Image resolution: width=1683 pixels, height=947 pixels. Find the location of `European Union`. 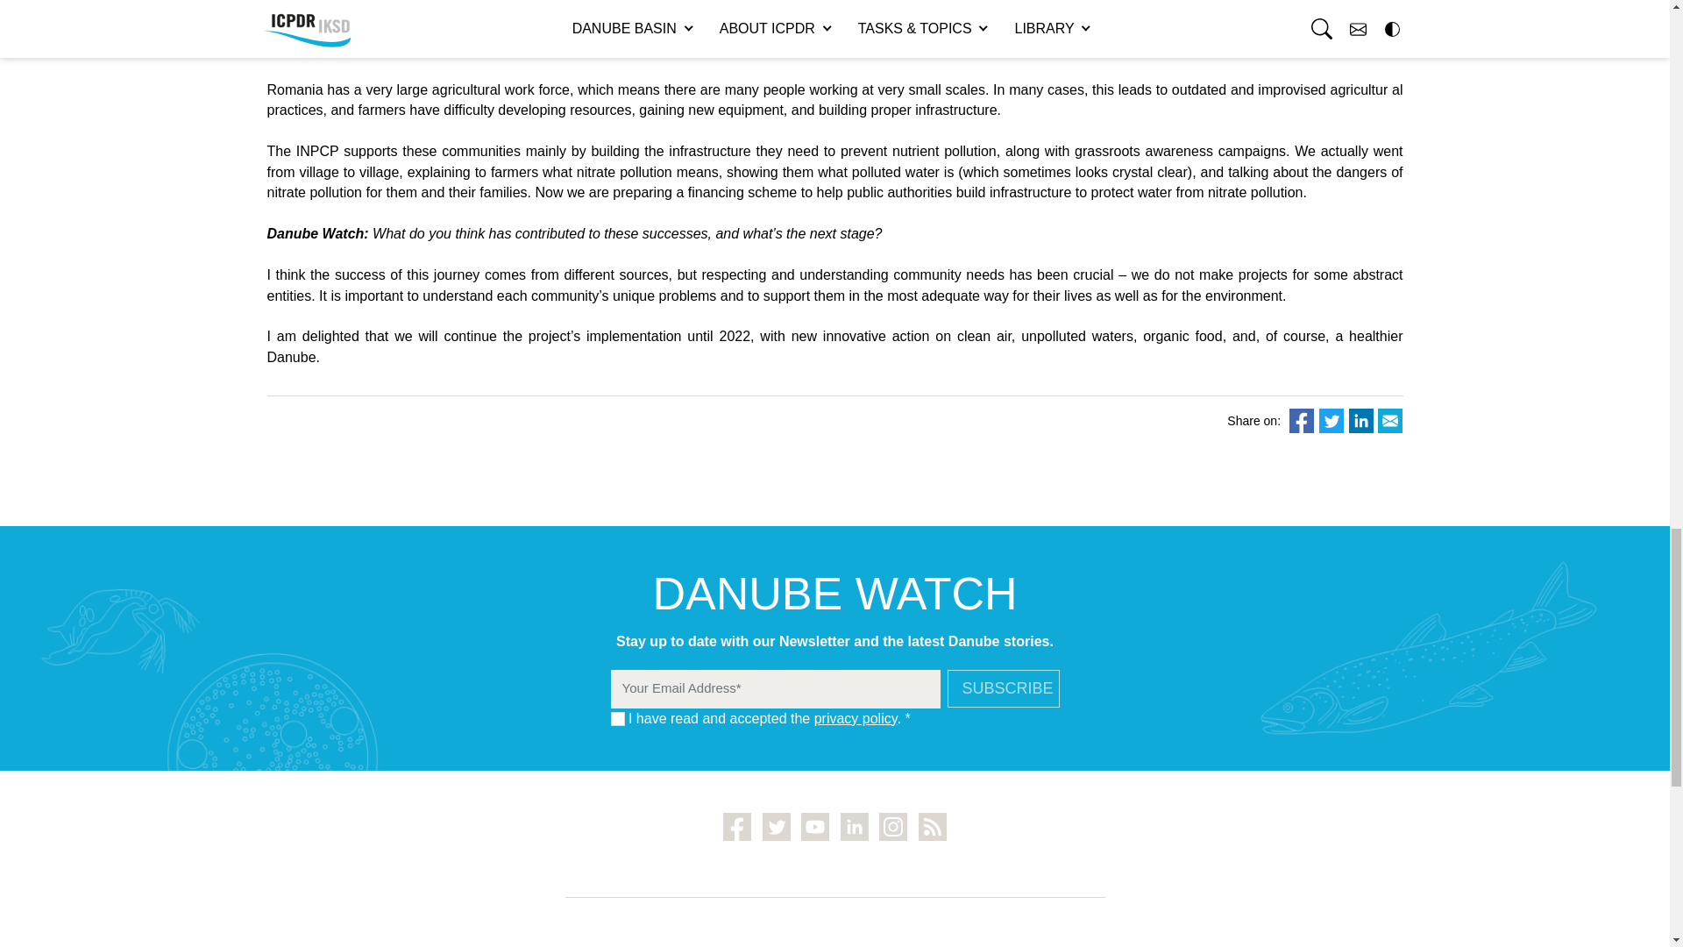

European Union is located at coordinates (884, 48).